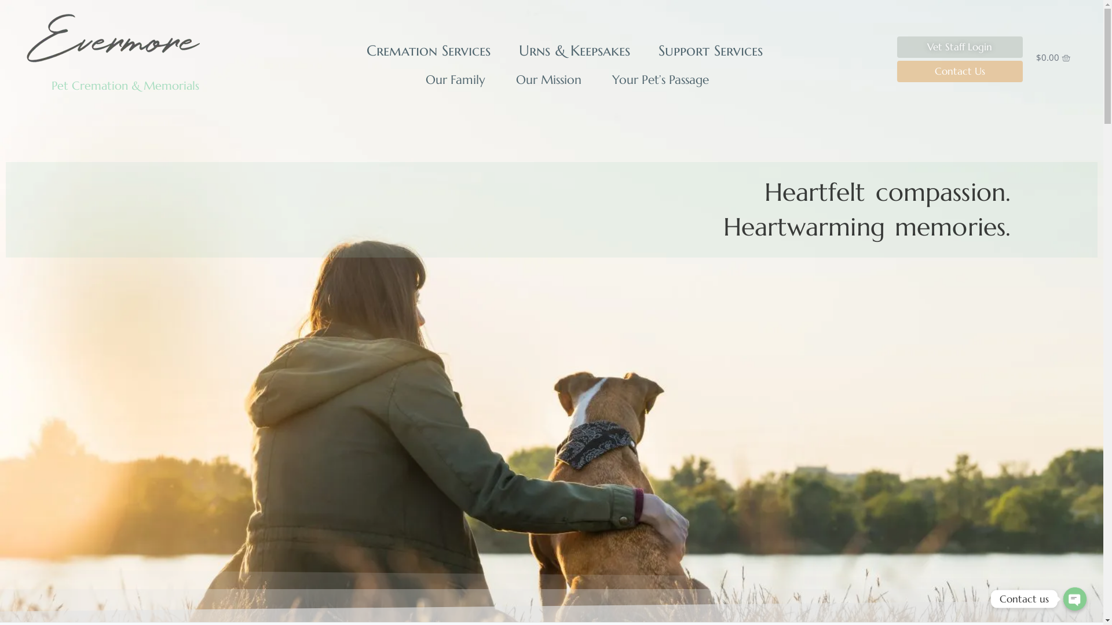  I want to click on Our Mission, so click(548, 79).